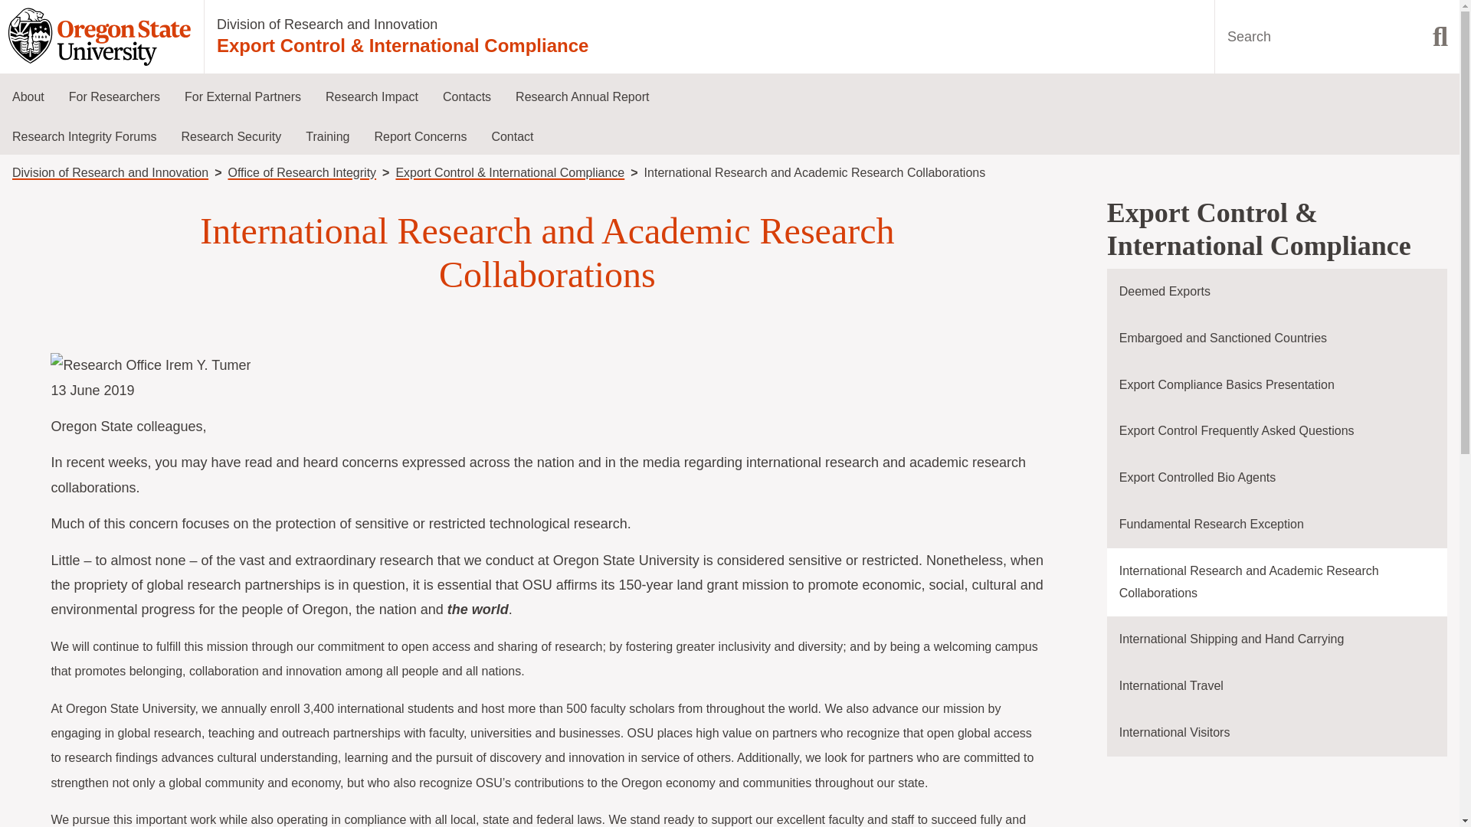  Describe the element at coordinates (1277, 338) in the screenshot. I see `Embargoed and Sanctioned Countries` at that location.